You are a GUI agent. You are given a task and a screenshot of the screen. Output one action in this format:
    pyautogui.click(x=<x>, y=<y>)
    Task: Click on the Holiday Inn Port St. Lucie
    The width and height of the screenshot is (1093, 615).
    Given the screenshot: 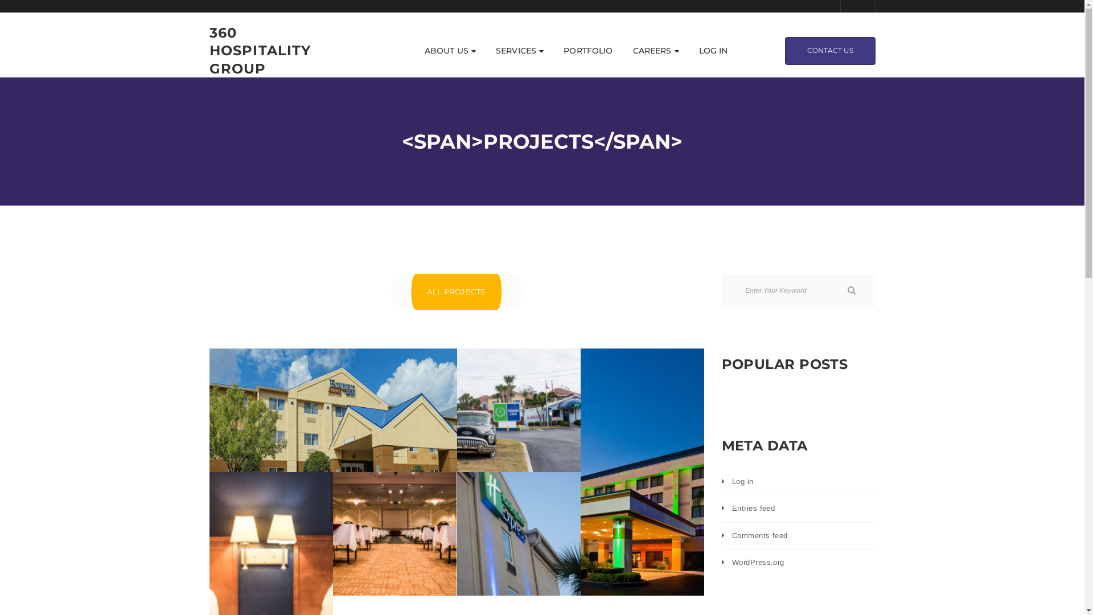 What is the action you would take?
    pyautogui.click(x=643, y=472)
    